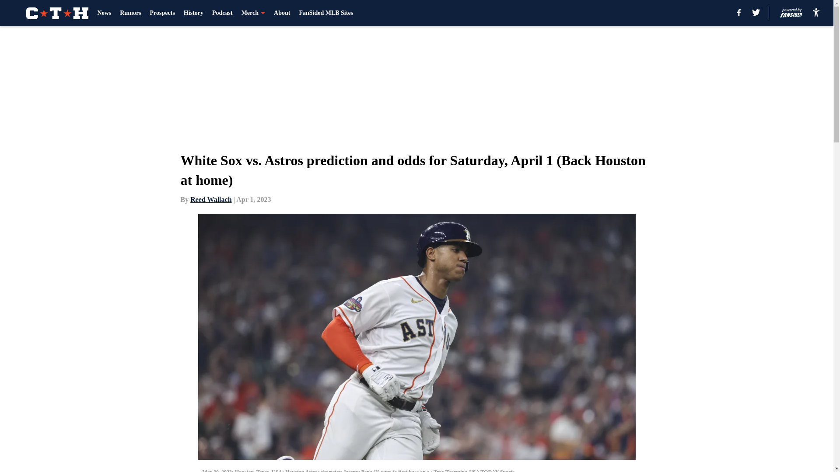  What do you see at coordinates (162, 13) in the screenshot?
I see `Prospects` at bounding box center [162, 13].